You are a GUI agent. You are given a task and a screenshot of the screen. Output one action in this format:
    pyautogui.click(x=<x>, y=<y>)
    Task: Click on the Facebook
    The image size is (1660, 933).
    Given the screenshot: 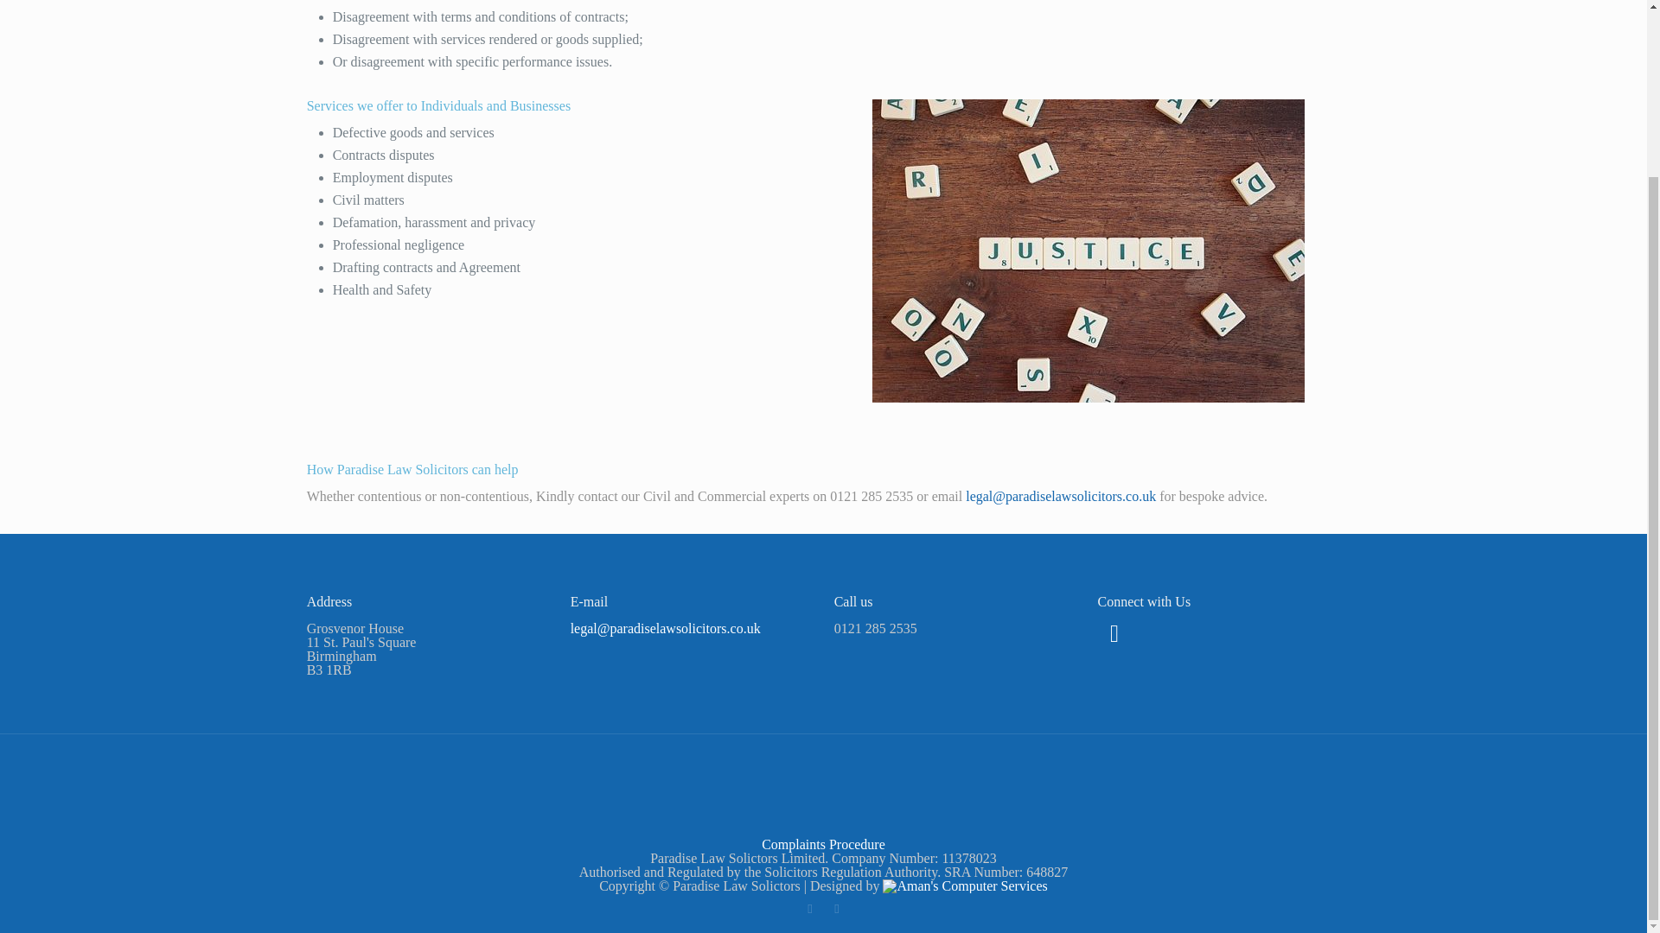 What is the action you would take?
    pyautogui.click(x=809, y=909)
    